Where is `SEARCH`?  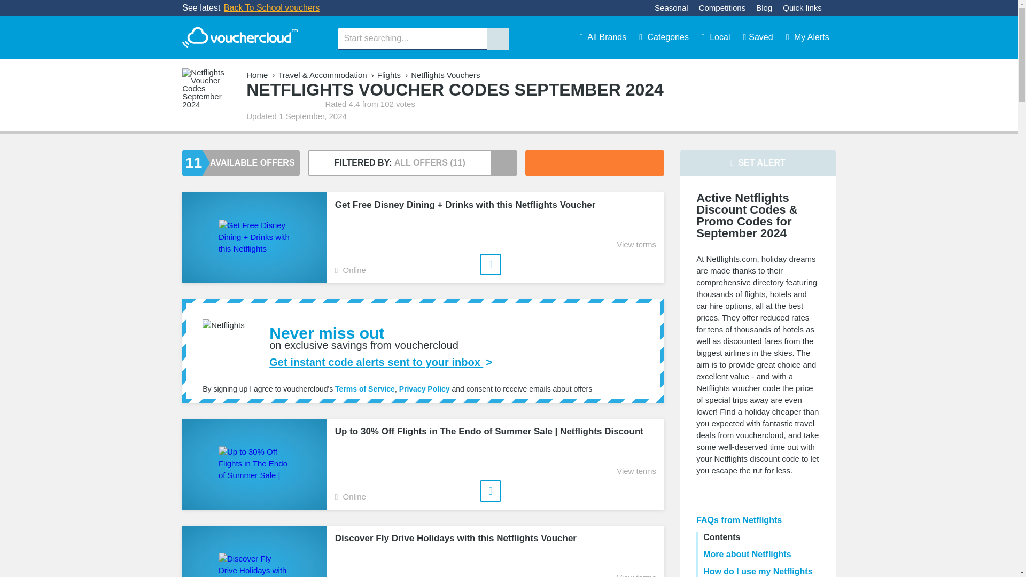
SEARCH is located at coordinates (498, 38).